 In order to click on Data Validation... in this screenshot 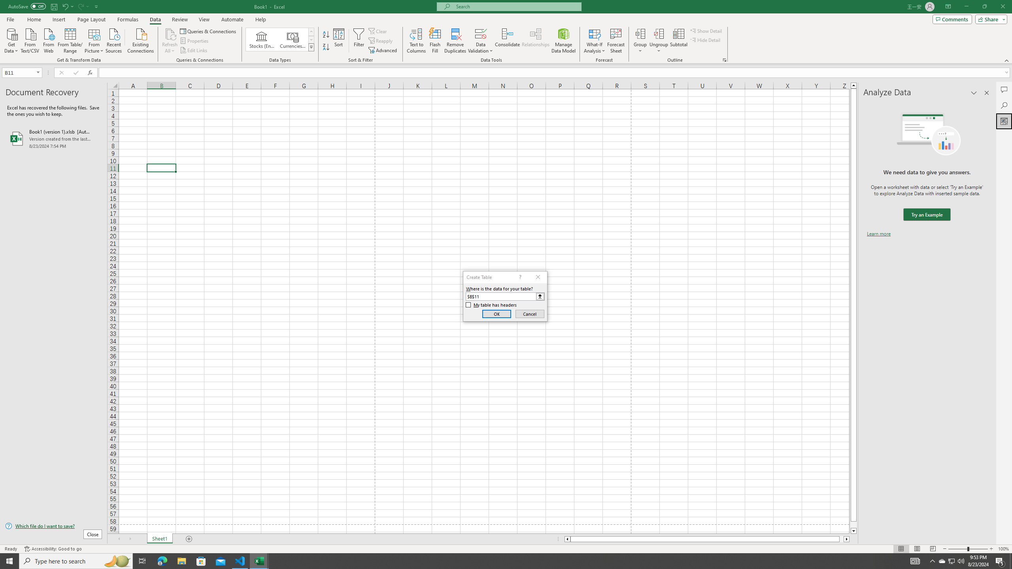, I will do `click(481, 41)`.